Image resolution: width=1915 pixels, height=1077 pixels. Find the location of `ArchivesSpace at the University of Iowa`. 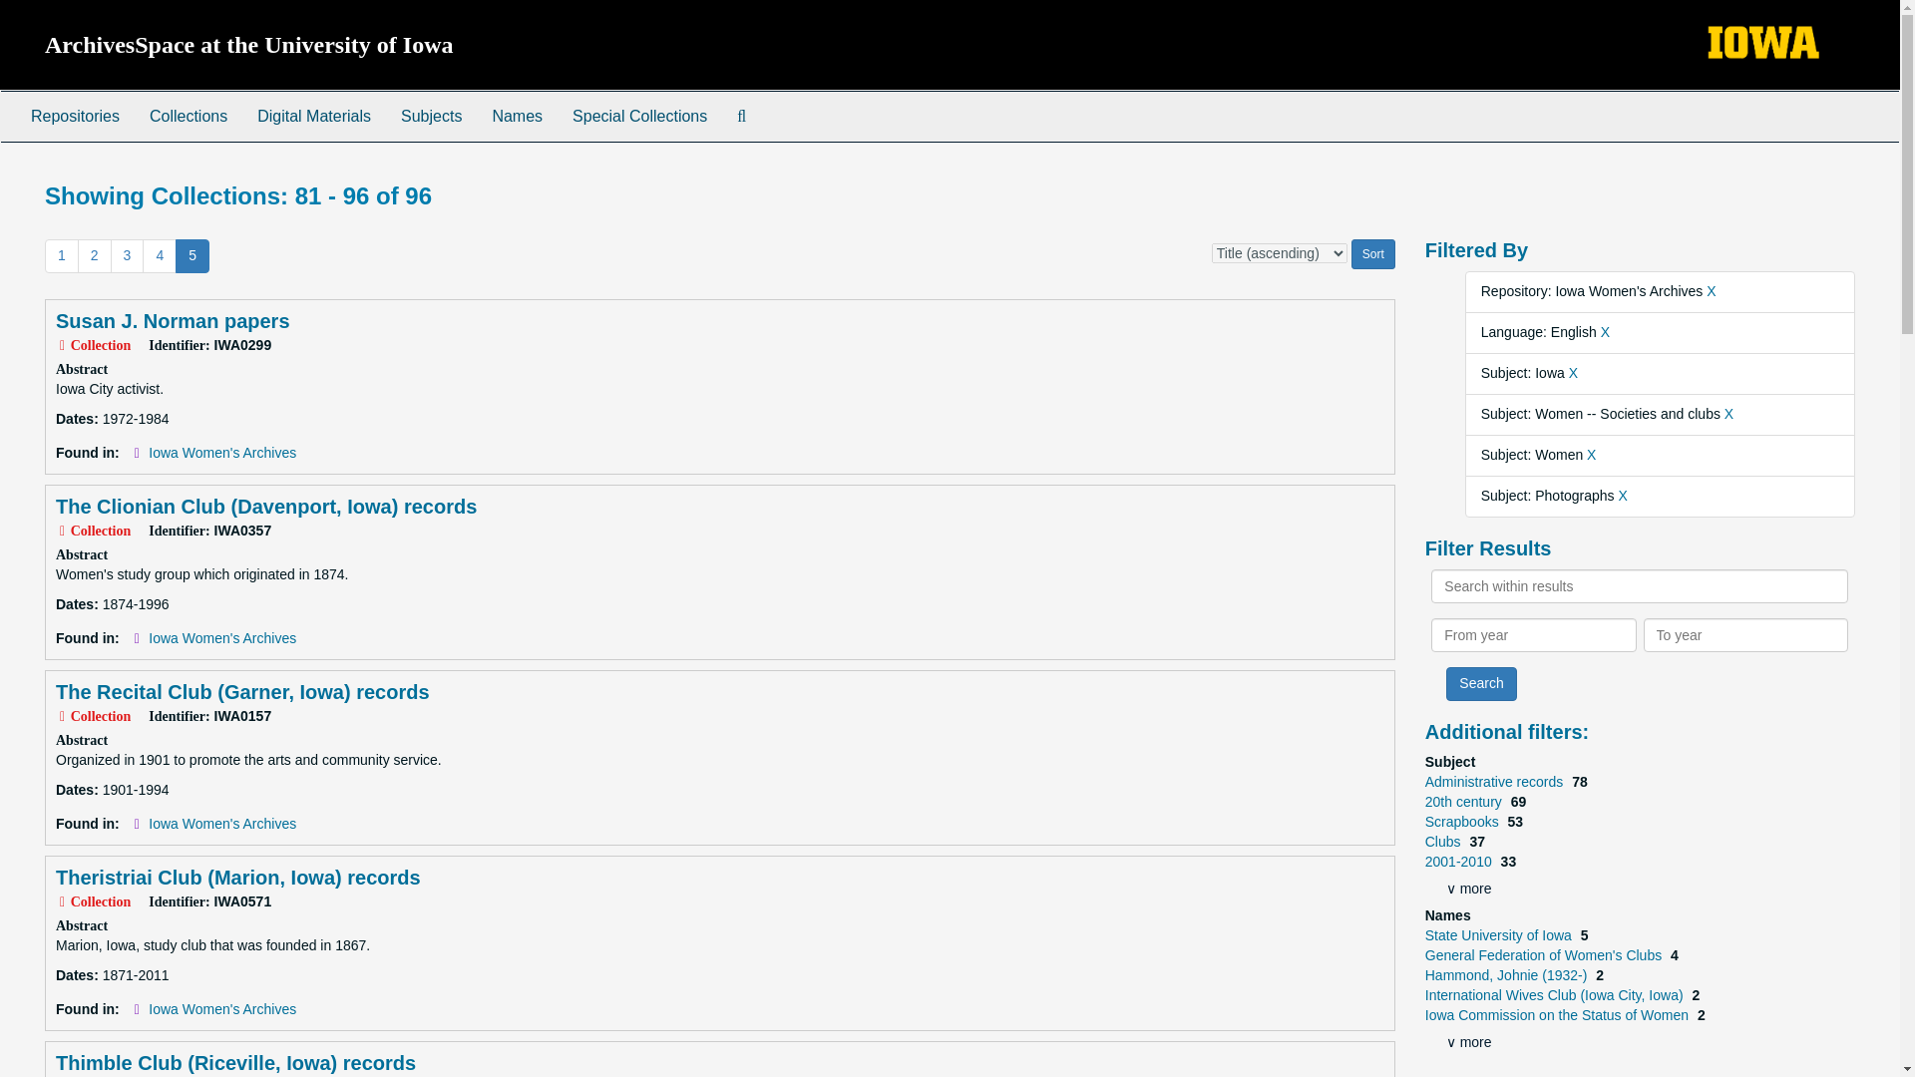

ArchivesSpace at the University of Iowa is located at coordinates (249, 45).